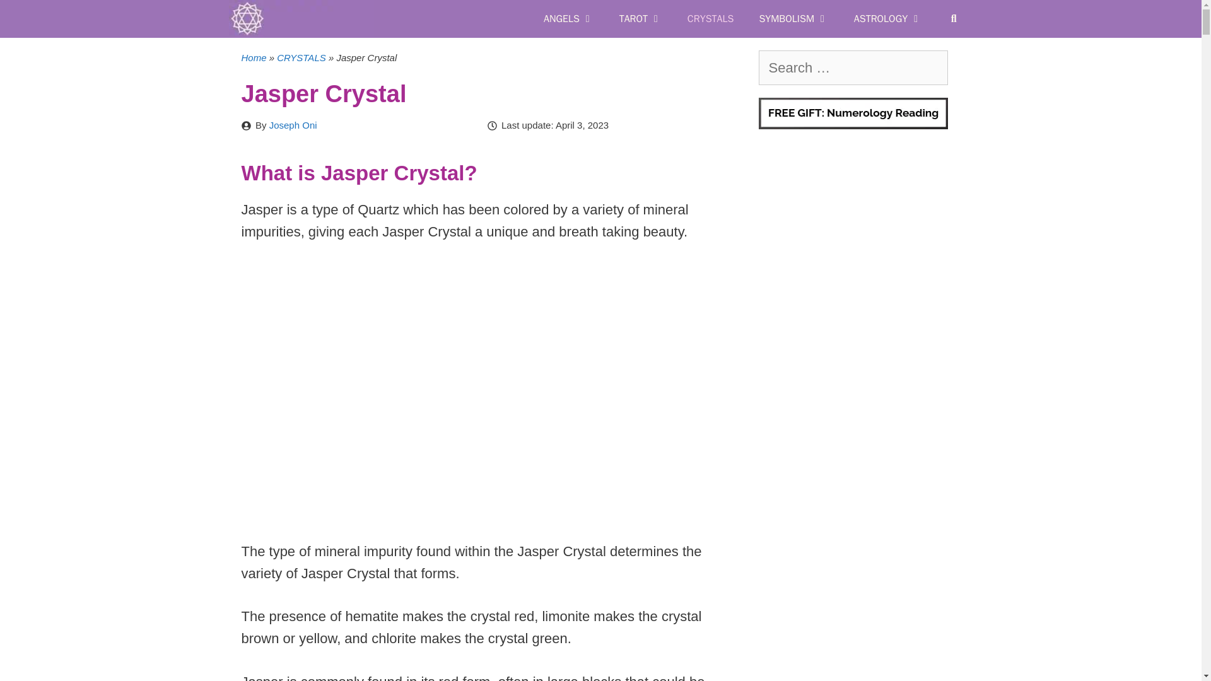 The height and width of the screenshot is (681, 1211). What do you see at coordinates (569, 19) in the screenshot?
I see `ANGELS` at bounding box center [569, 19].